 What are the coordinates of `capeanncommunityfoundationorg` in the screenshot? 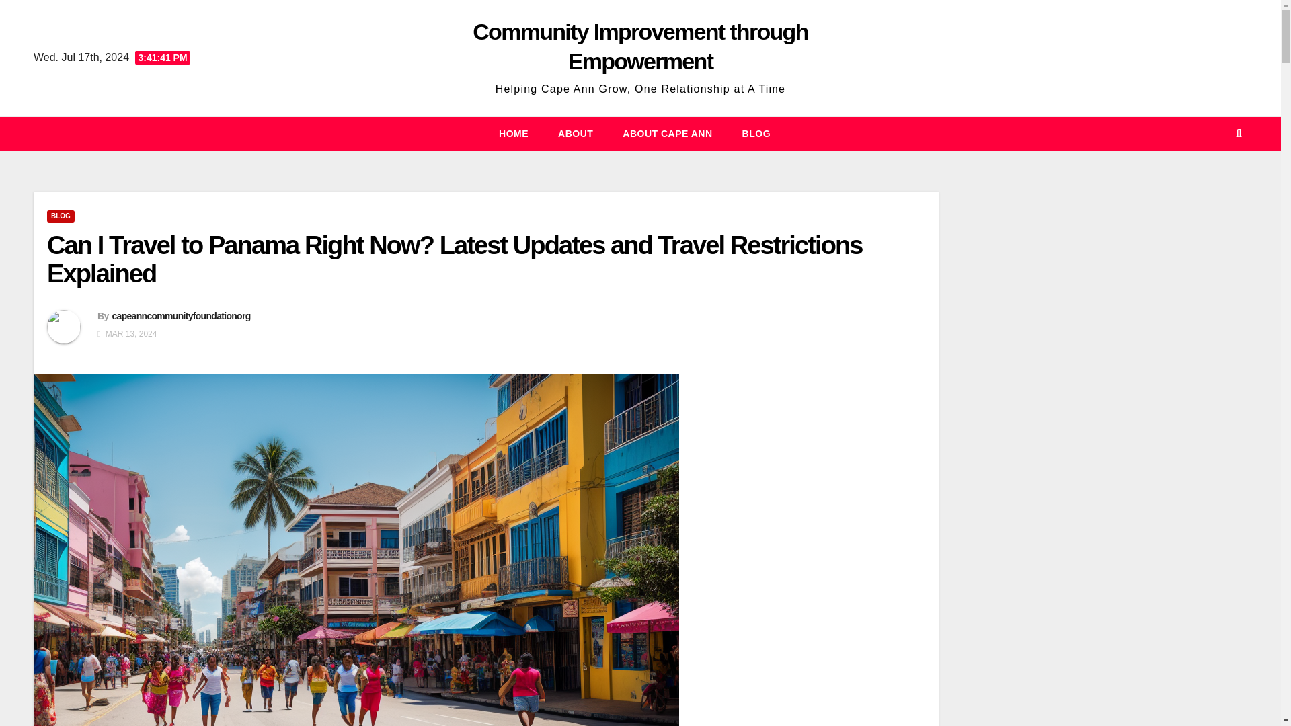 It's located at (180, 316).